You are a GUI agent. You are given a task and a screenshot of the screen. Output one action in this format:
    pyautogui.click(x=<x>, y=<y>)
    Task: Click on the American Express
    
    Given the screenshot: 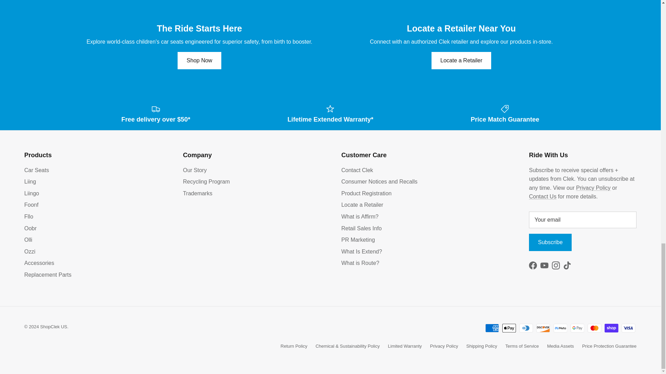 What is the action you would take?
    pyautogui.click(x=492, y=328)
    